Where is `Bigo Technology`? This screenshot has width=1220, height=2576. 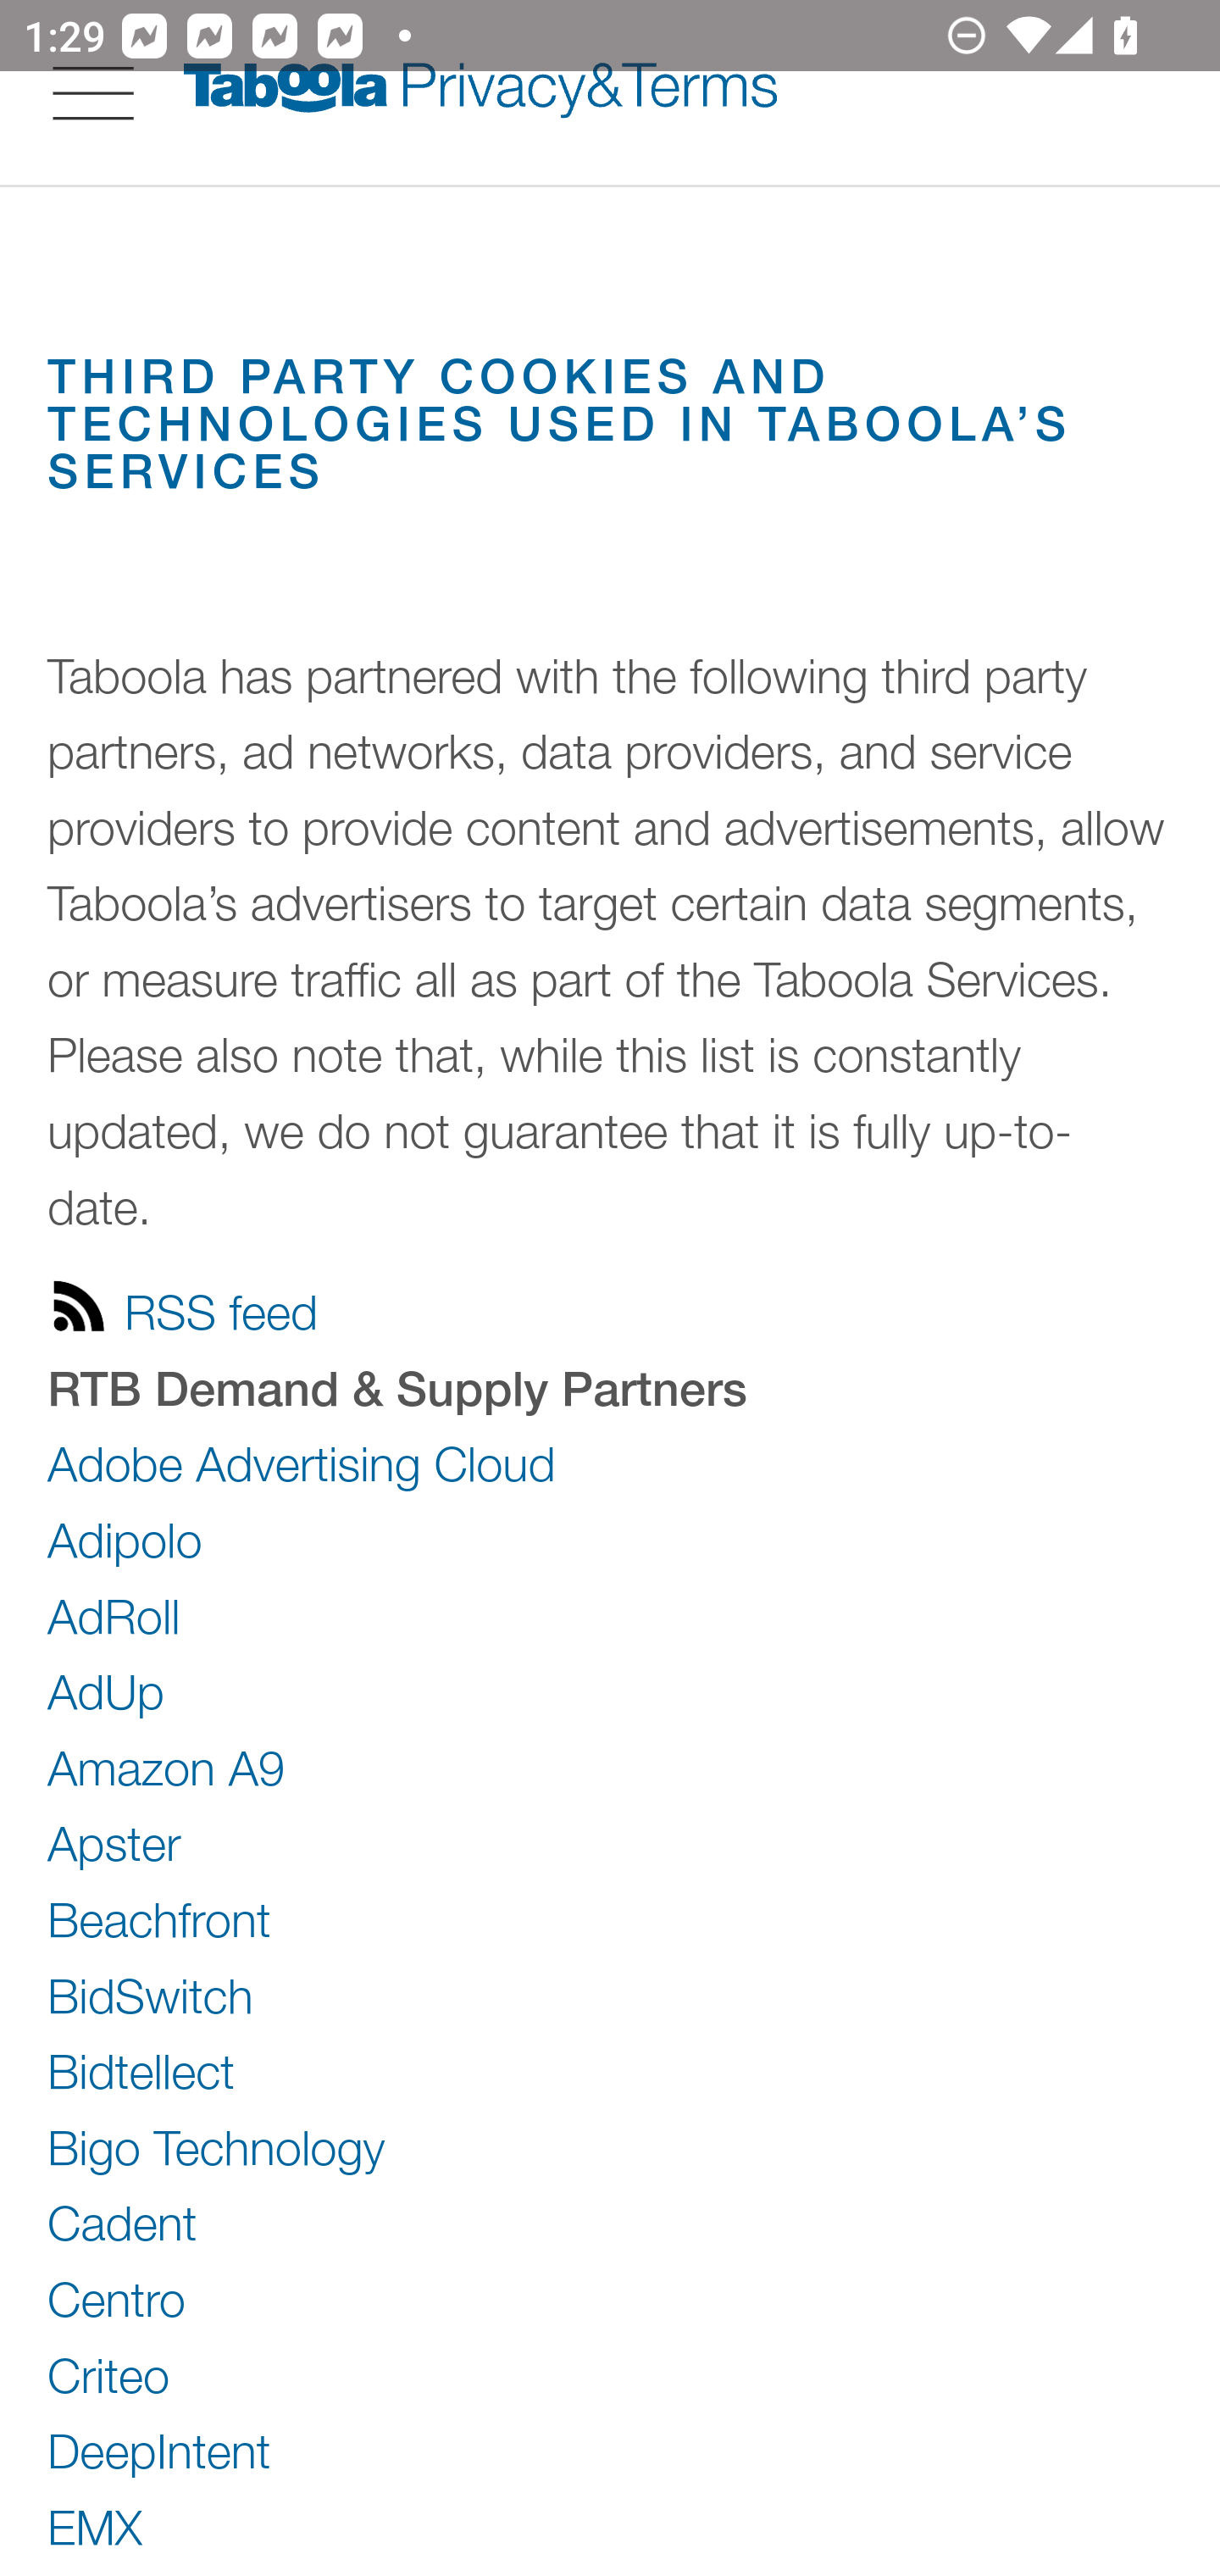
Bigo Technology is located at coordinates (217, 2146).